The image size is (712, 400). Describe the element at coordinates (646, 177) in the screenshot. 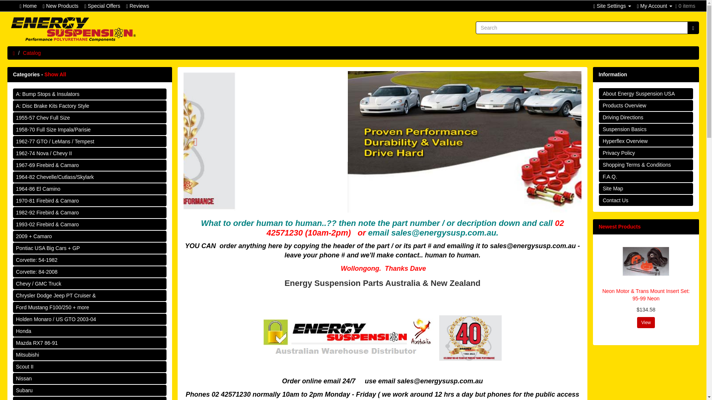

I see `F.A.Q.` at that location.